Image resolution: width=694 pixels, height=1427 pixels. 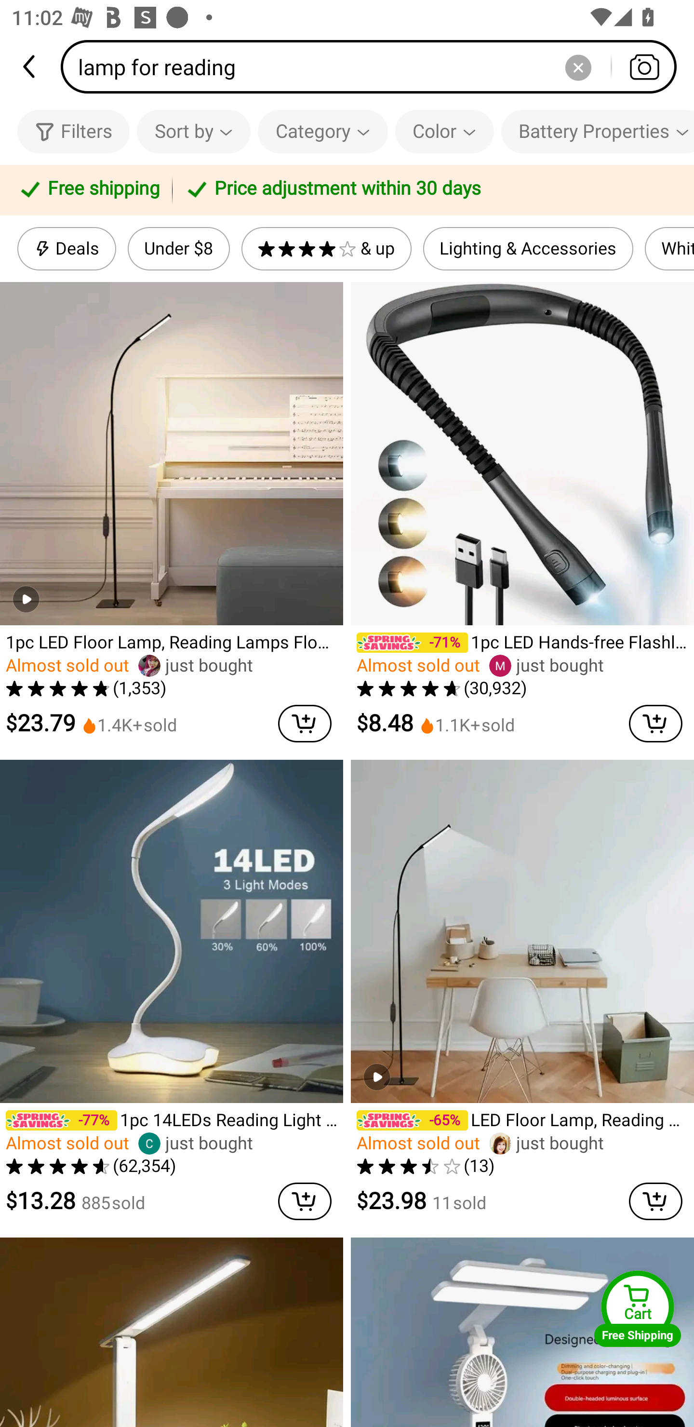 I want to click on Sort by, so click(x=193, y=131).